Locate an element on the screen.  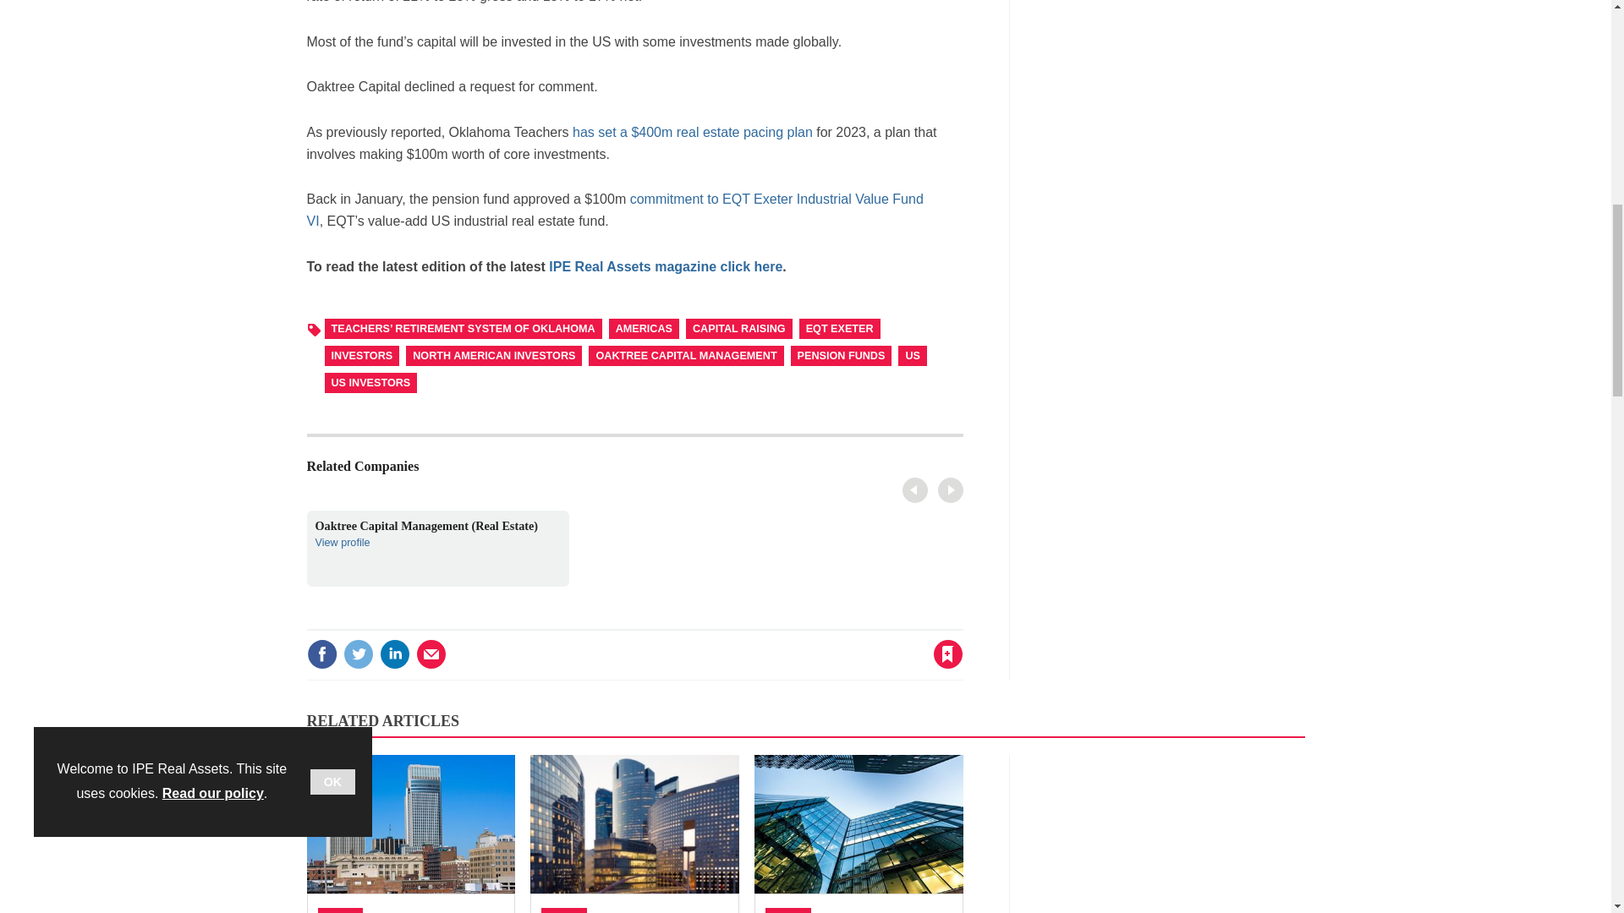
Share this on Twitter is located at coordinates (431, 654).